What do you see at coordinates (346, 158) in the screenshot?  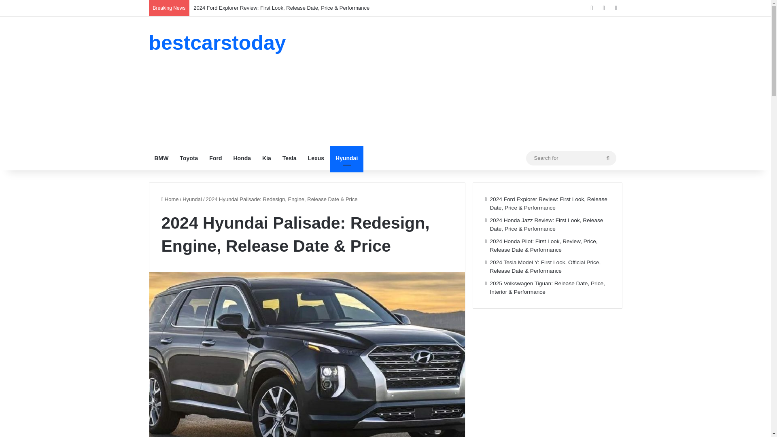 I see `Hyundai` at bounding box center [346, 158].